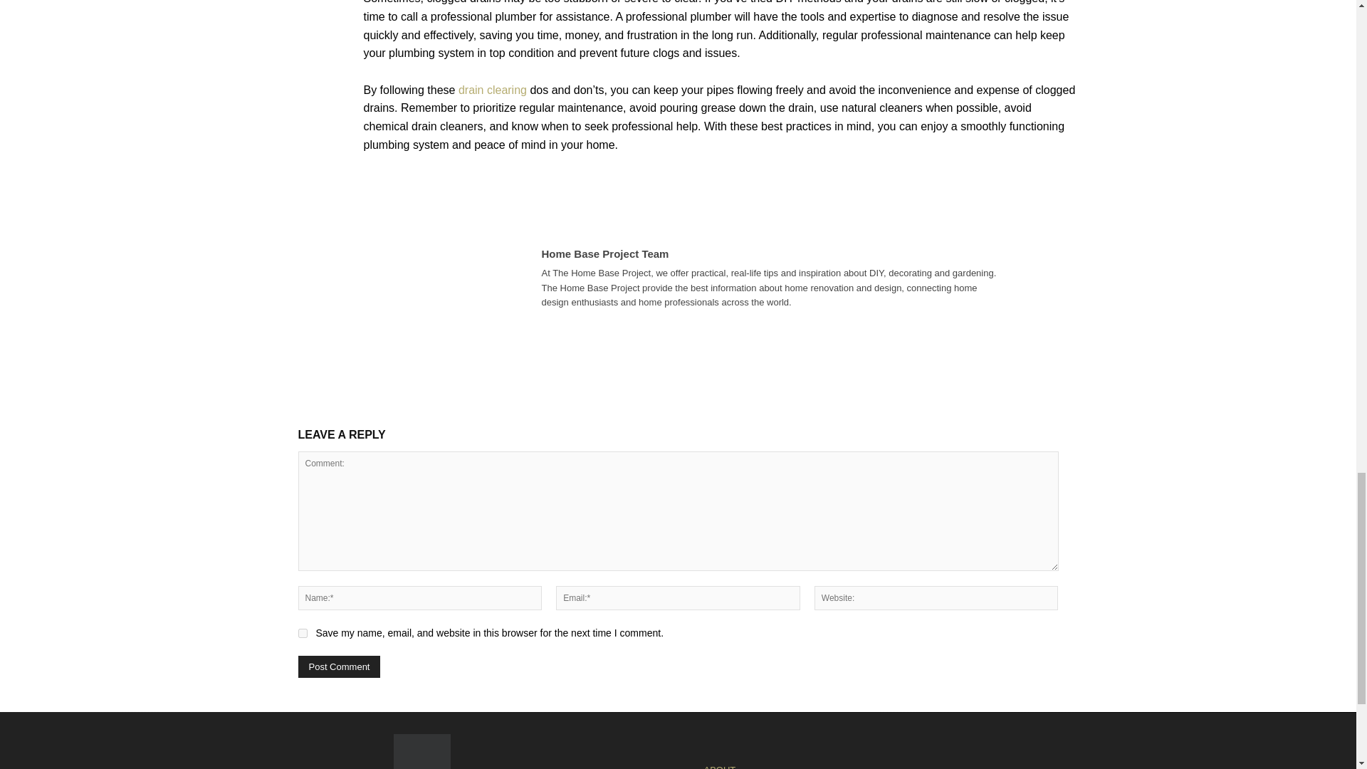 This screenshot has height=769, width=1367. Describe the element at coordinates (480, 279) in the screenshot. I see `Home Base Project Team` at that location.